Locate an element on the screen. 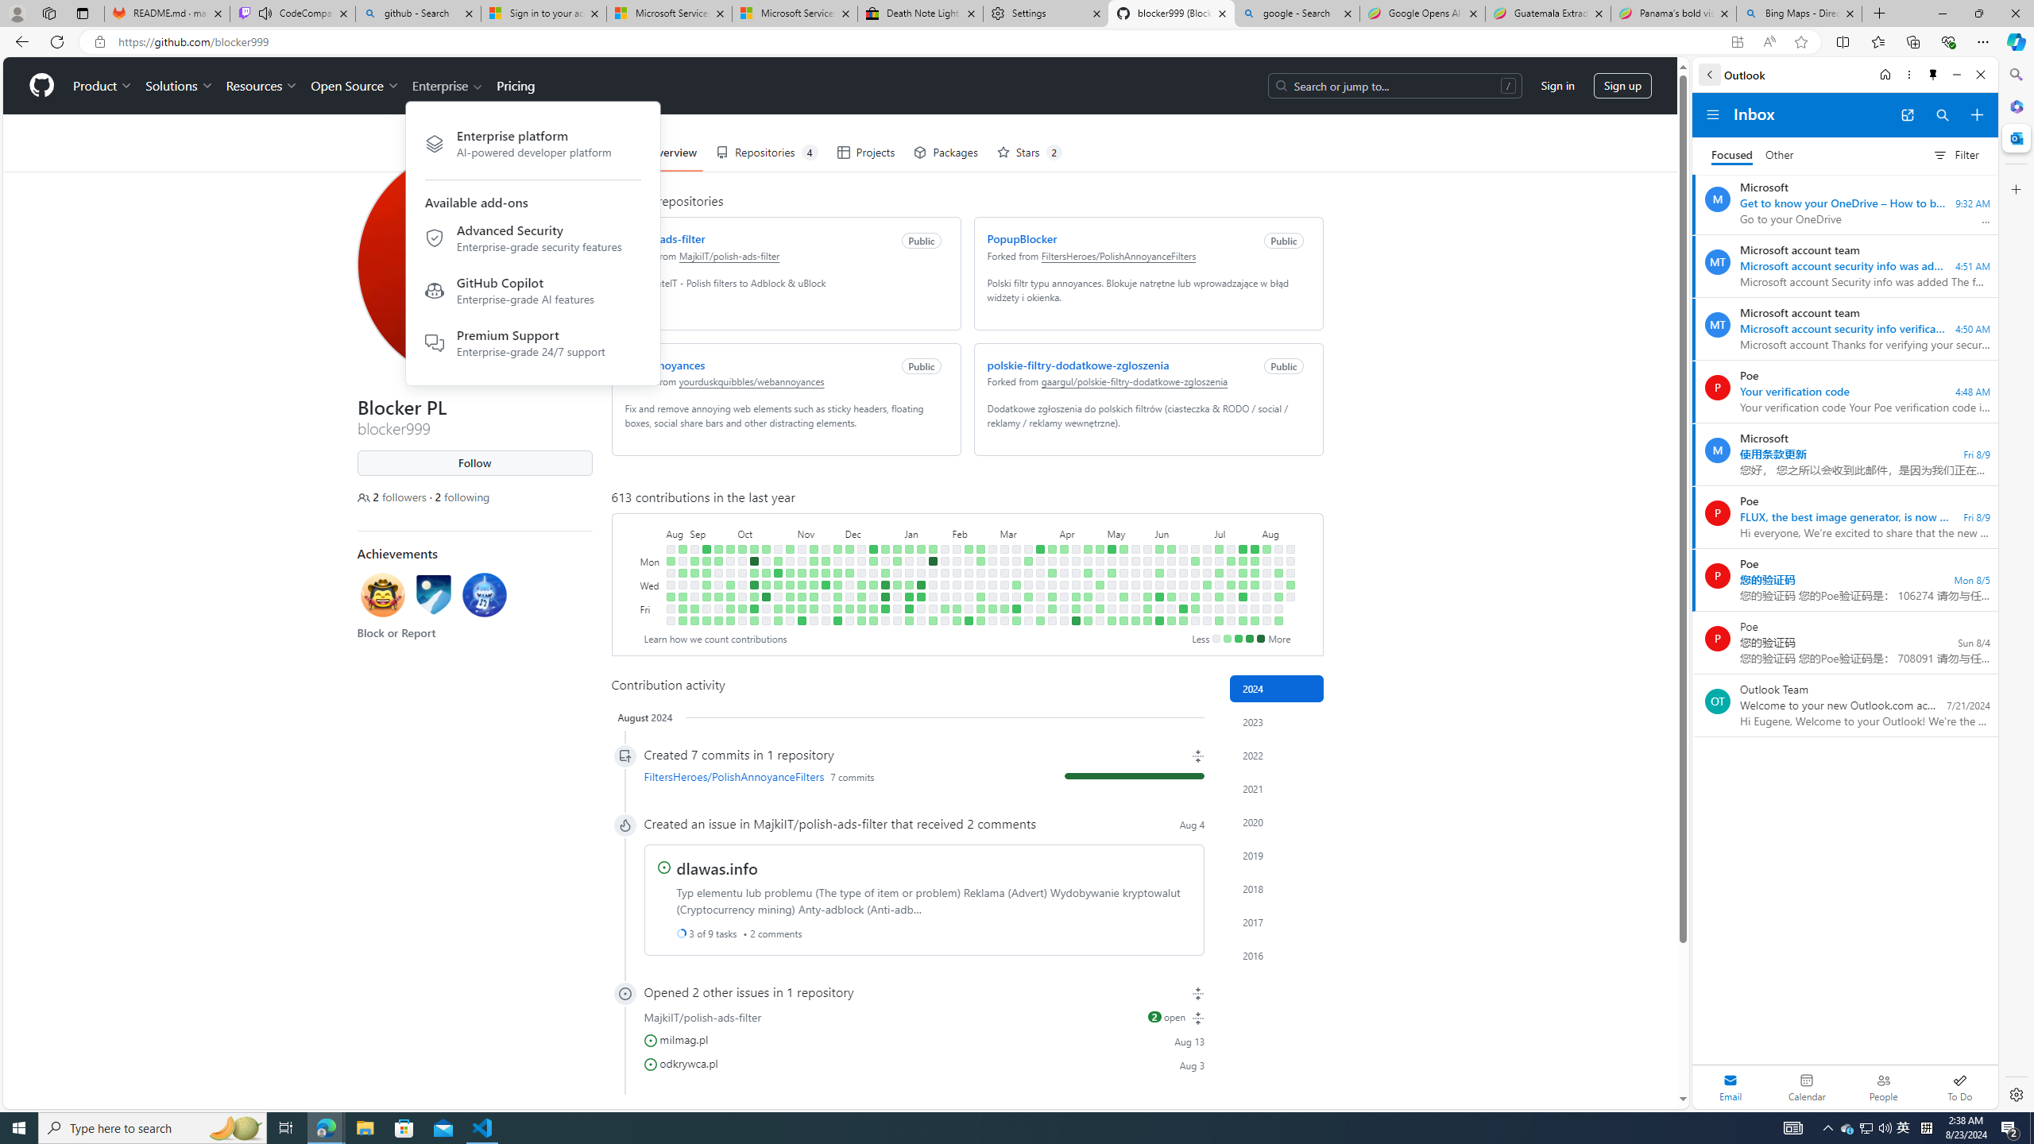 The image size is (2034, 1144). February is located at coordinates (974, 532).